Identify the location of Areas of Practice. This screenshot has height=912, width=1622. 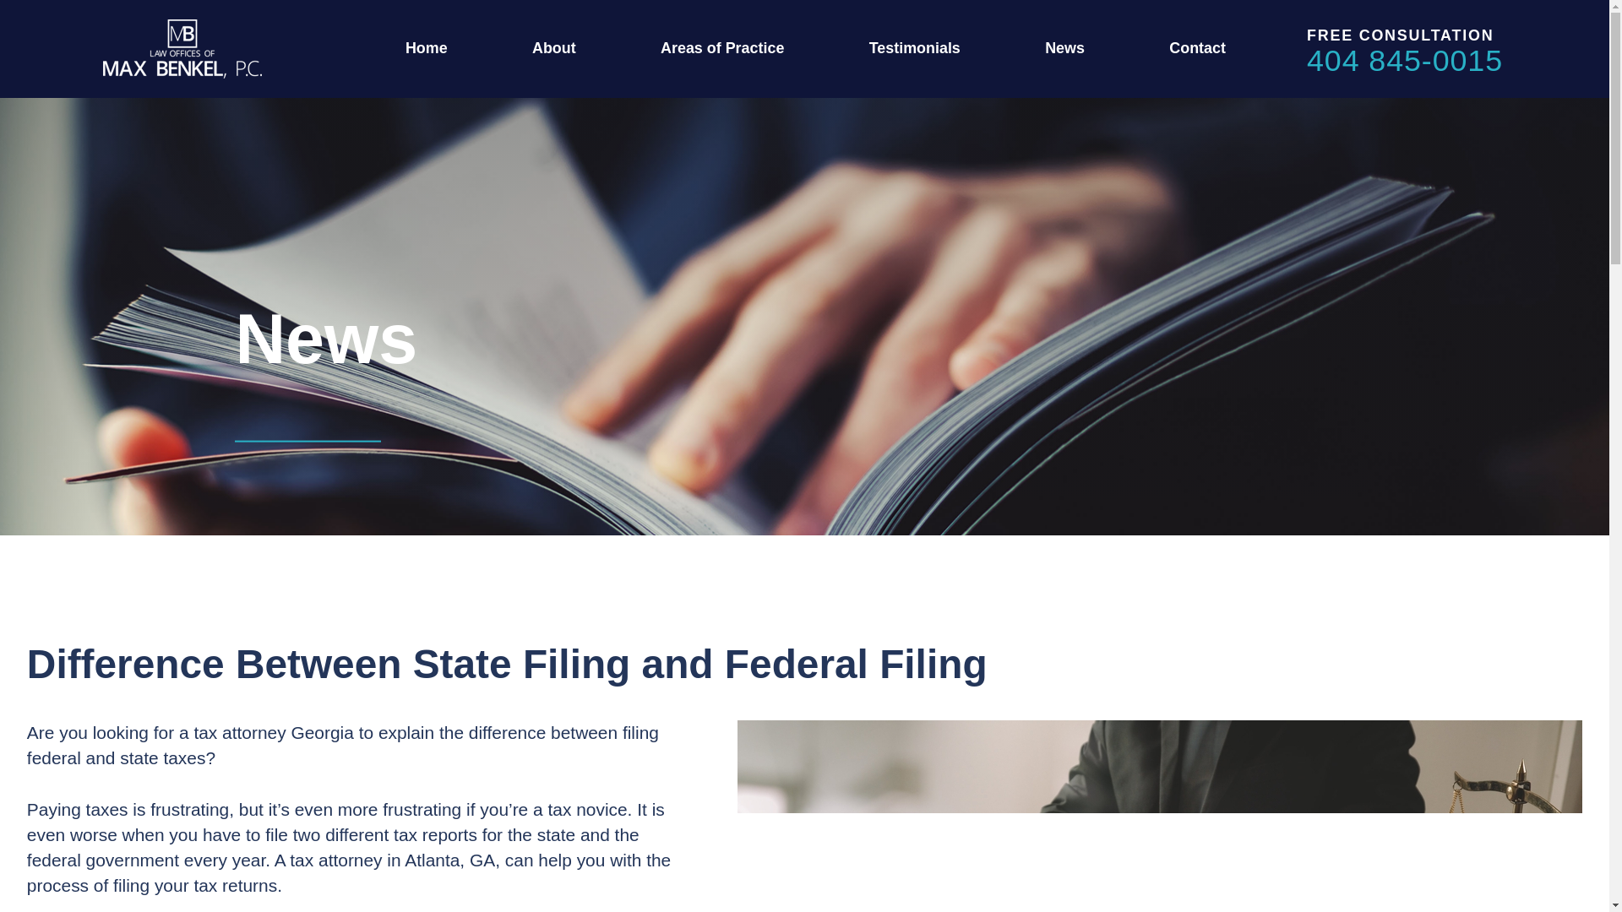
(721, 47).